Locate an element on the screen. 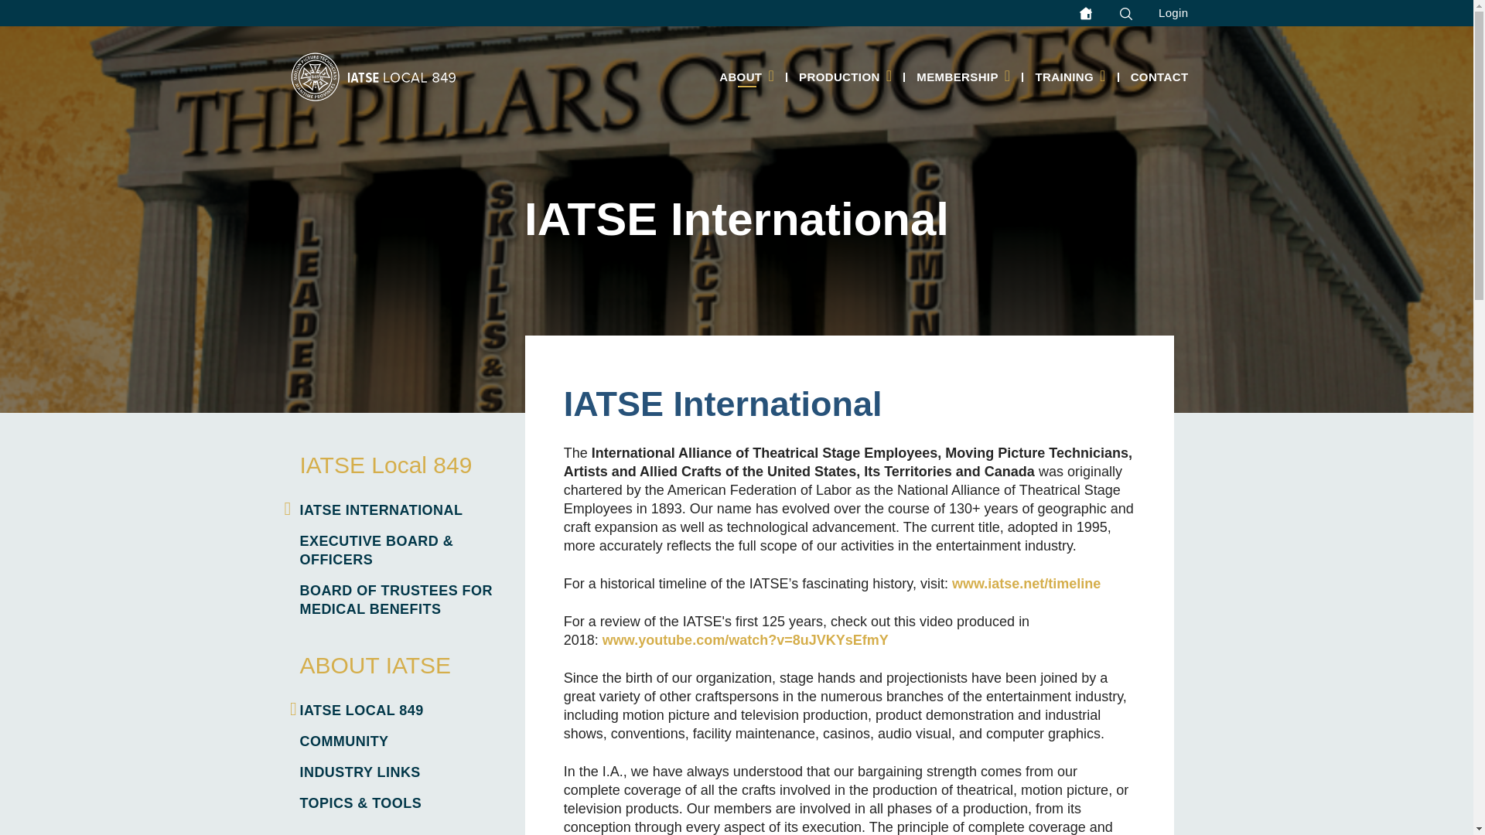 The image size is (1485, 835). MEMBERSHIP is located at coordinates (964, 77).